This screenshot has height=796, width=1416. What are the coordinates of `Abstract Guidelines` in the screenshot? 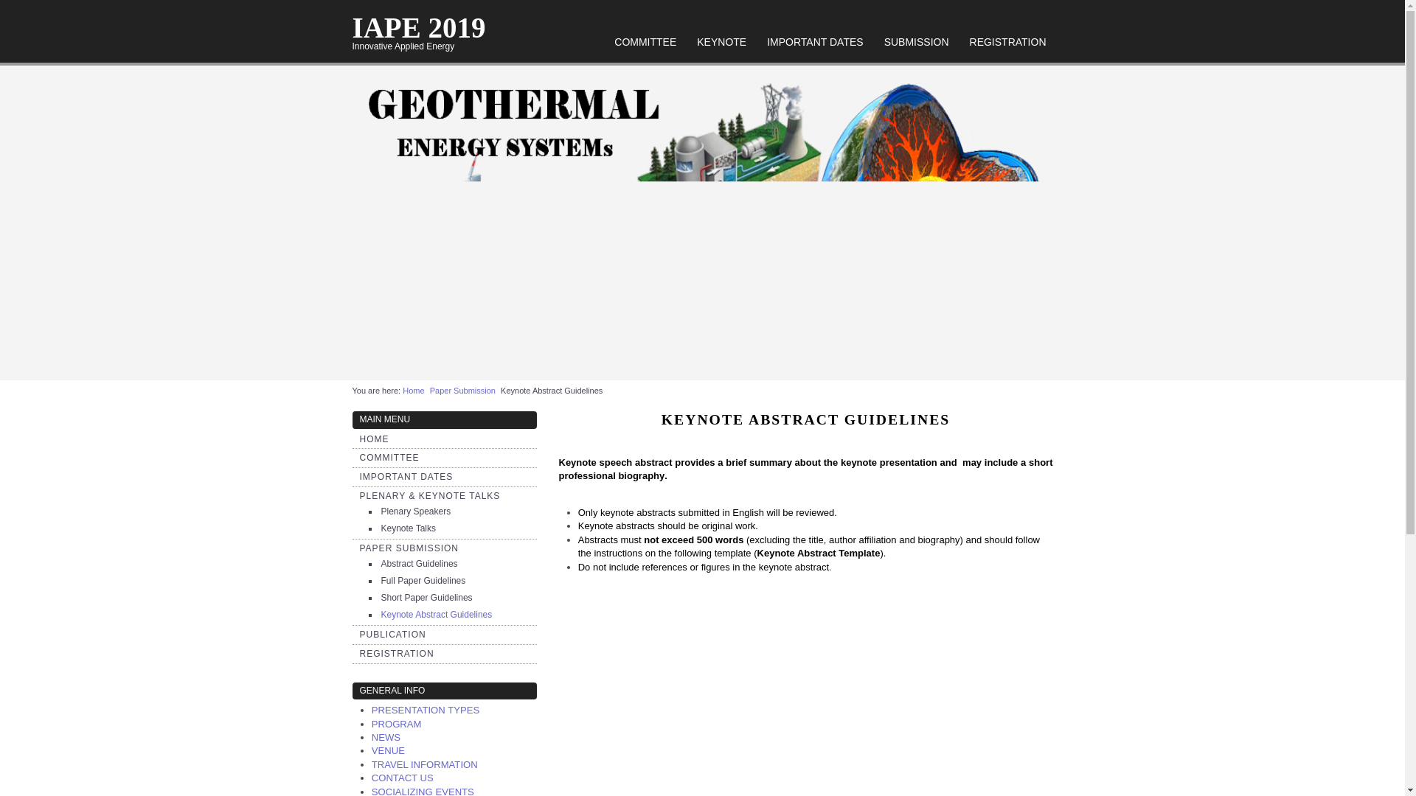 It's located at (419, 564).